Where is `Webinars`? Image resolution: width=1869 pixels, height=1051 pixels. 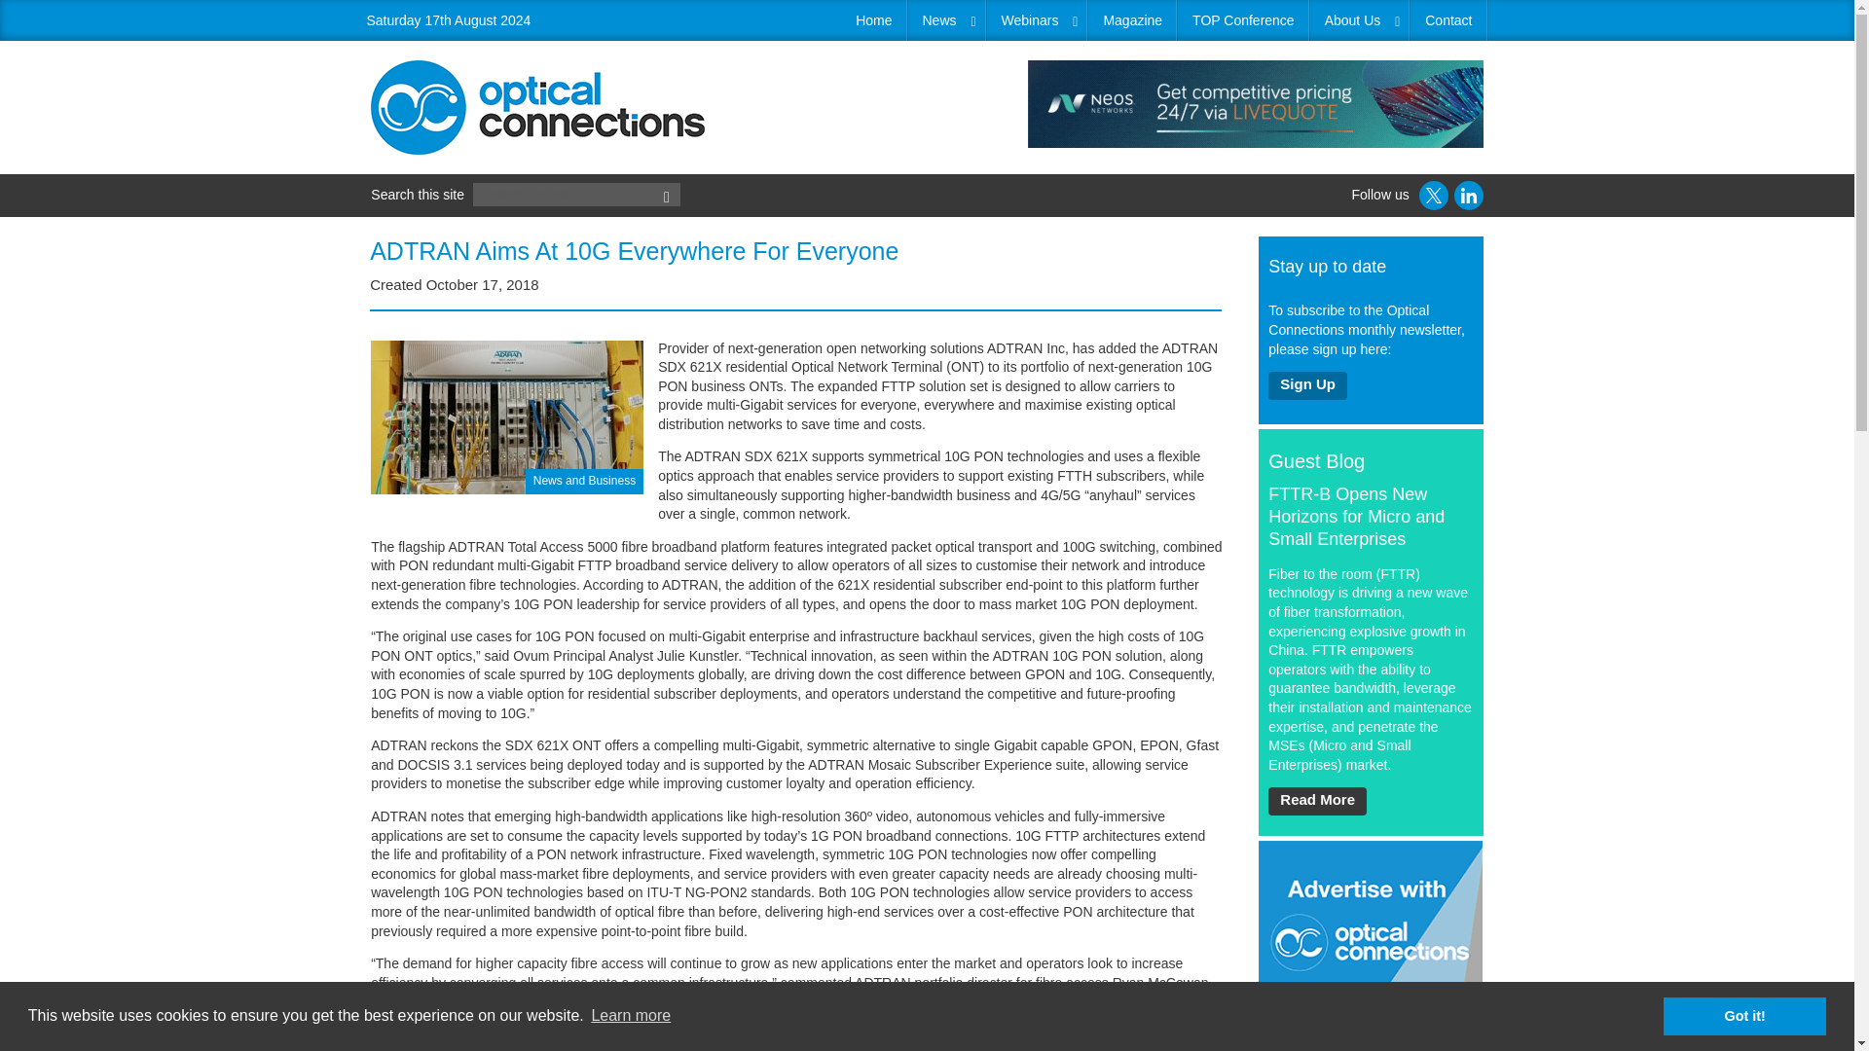
Webinars is located at coordinates (1037, 20).